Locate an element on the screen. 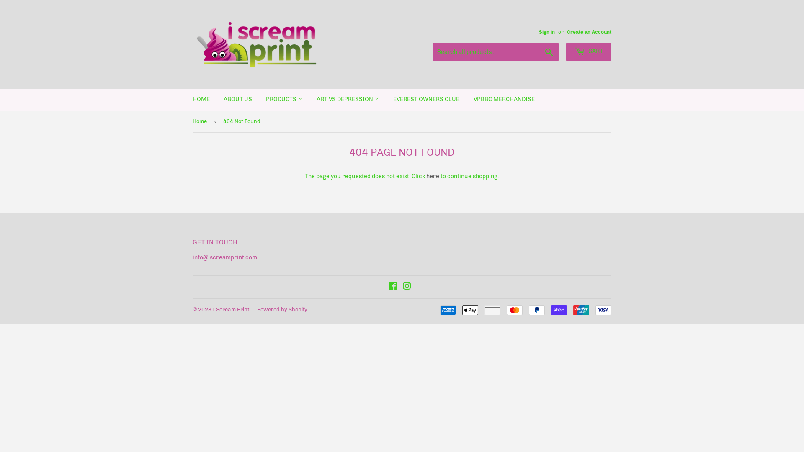 This screenshot has height=452, width=804. EVEREST OWNERS CLUB is located at coordinates (426, 100).